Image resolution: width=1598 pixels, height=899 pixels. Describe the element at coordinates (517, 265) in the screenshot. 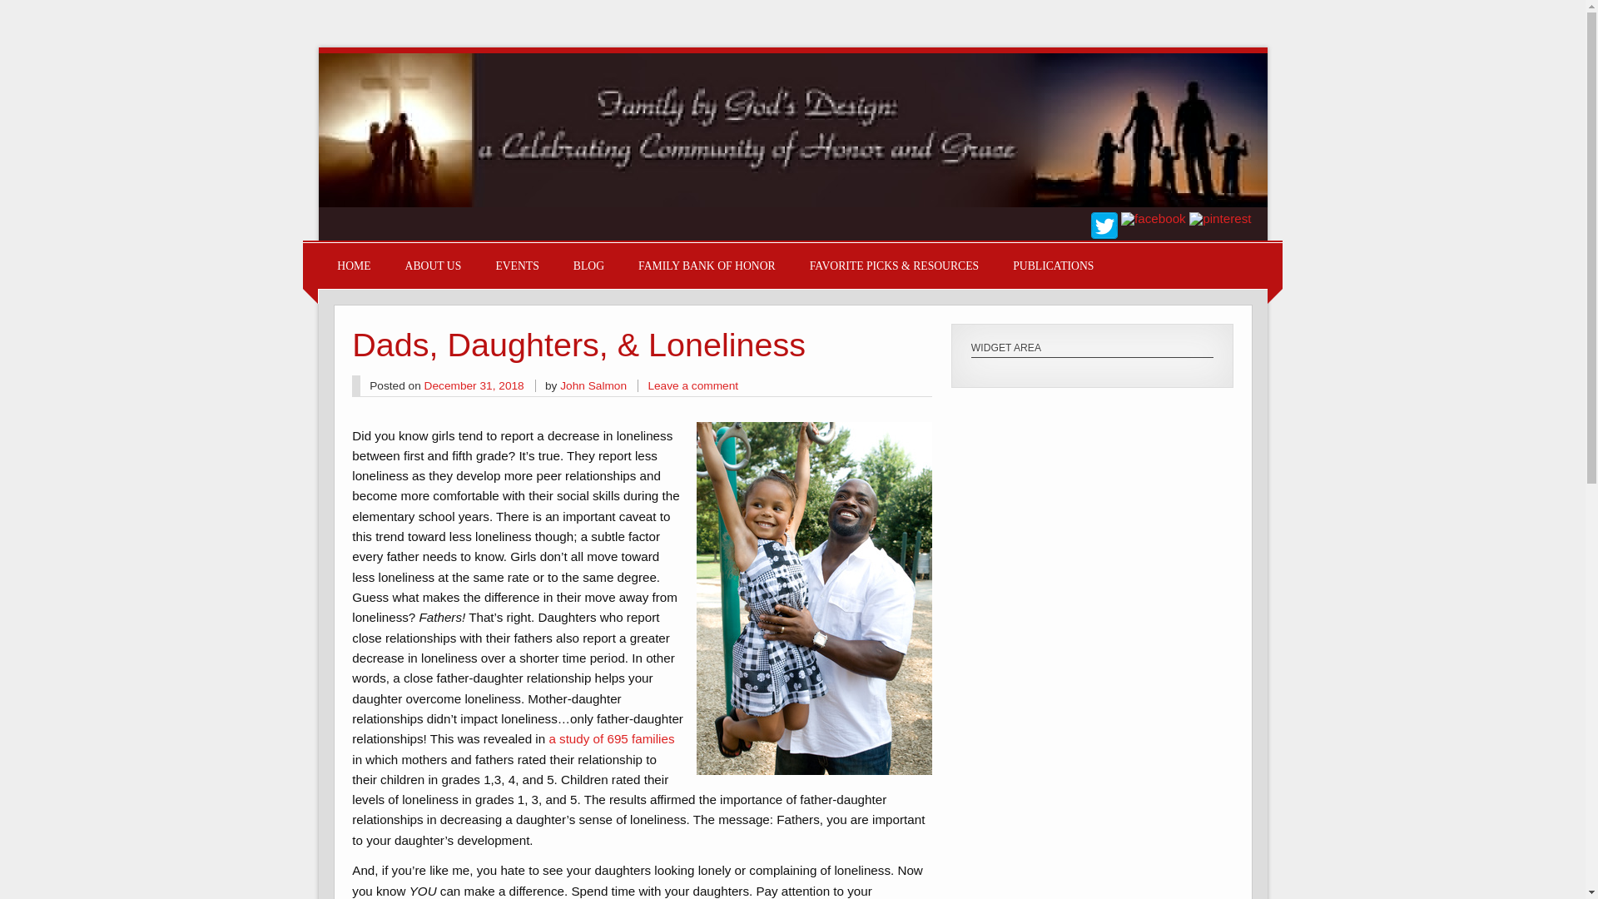

I see `EVENTS` at that location.